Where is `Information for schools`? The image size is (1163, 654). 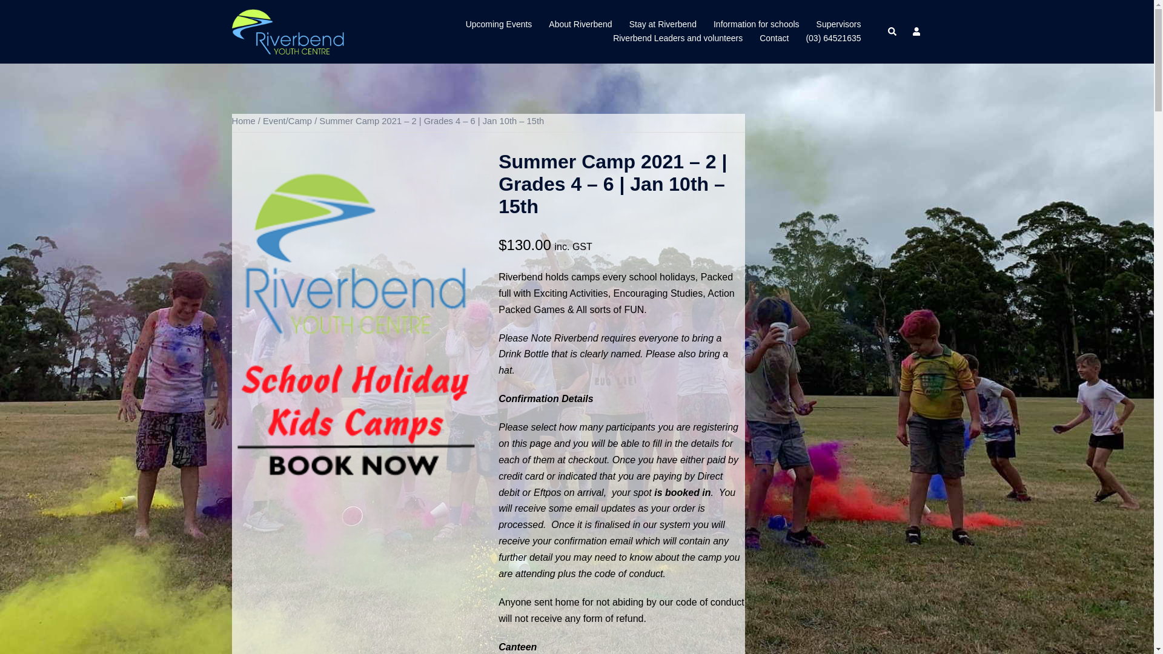
Information for schools is located at coordinates (757, 25).